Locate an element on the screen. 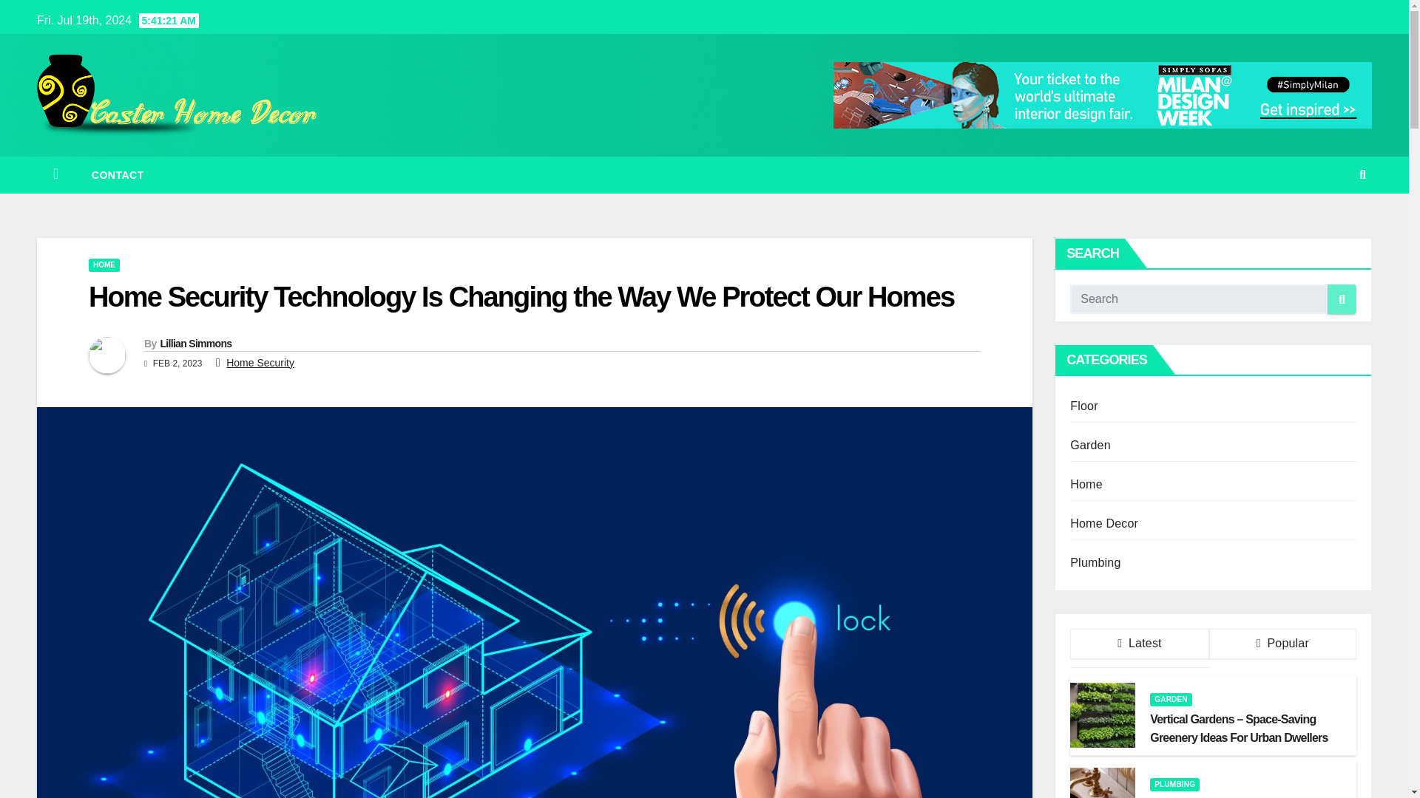 This screenshot has width=1420, height=798. CONTACT is located at coordinates (117, 174).